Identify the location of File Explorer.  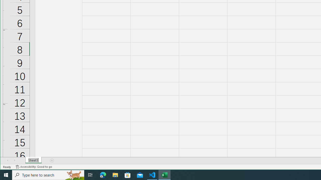
(115, 175).